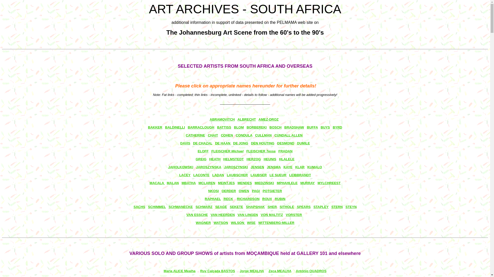 This screenshot has width=494, height=277. I want to click on SHAPSHAK, so click(255, 207).